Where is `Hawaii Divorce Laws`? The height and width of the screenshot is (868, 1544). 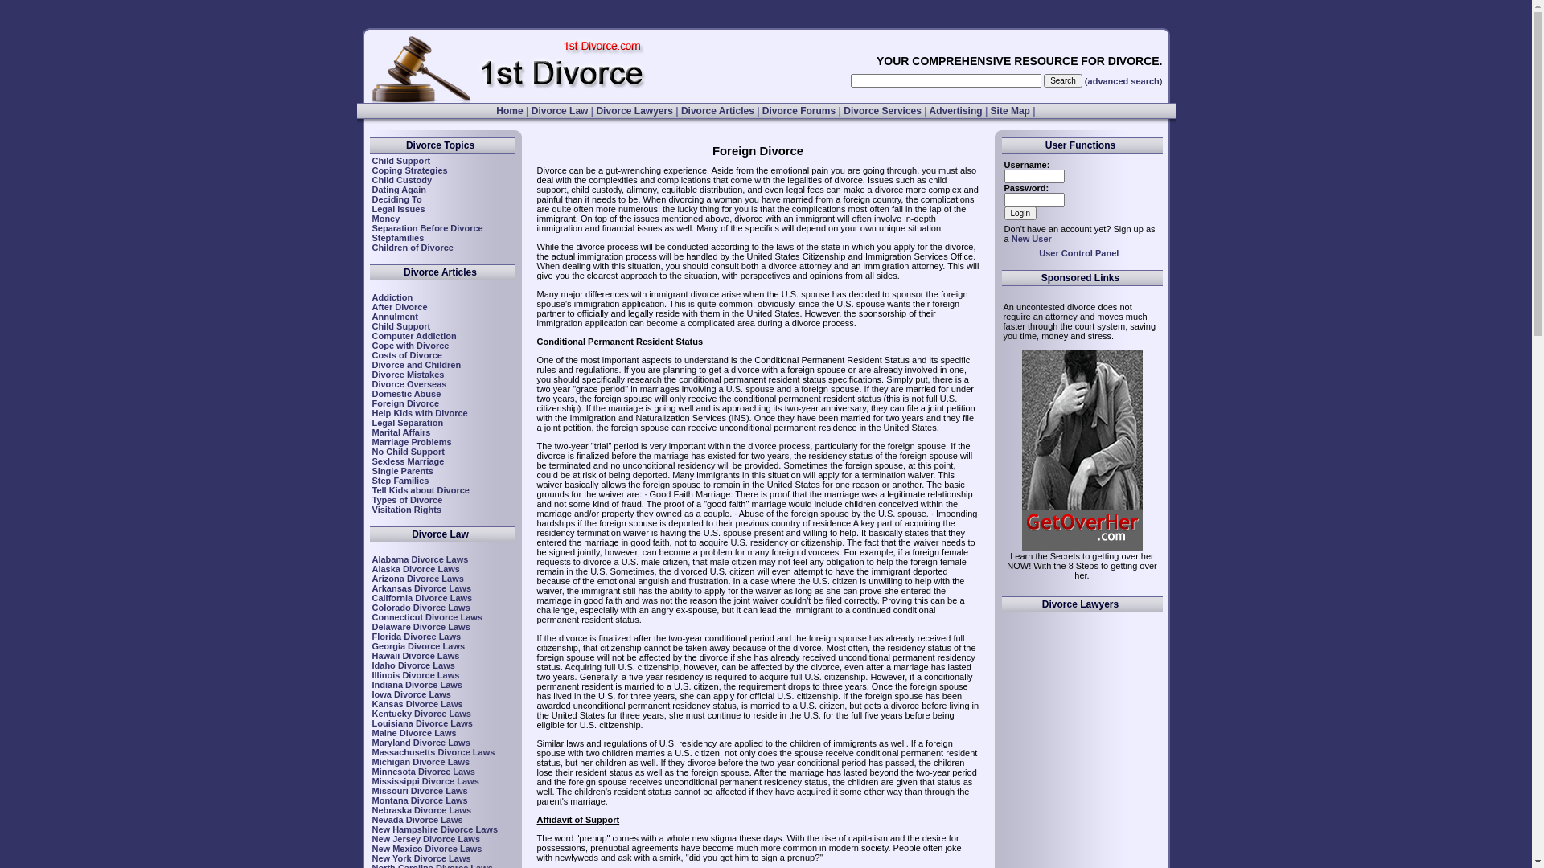 Hawaii Divorce Laws is located at coordinates (415, 656).